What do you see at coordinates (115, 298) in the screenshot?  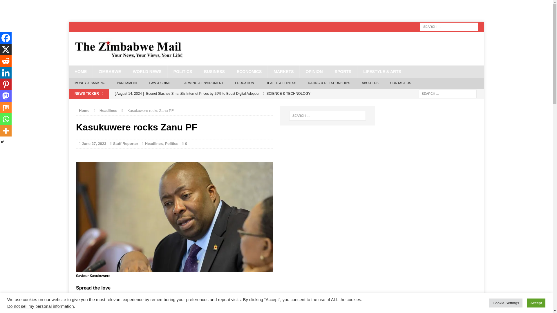 I see `Linkedin` at bounding box center [115, 298].